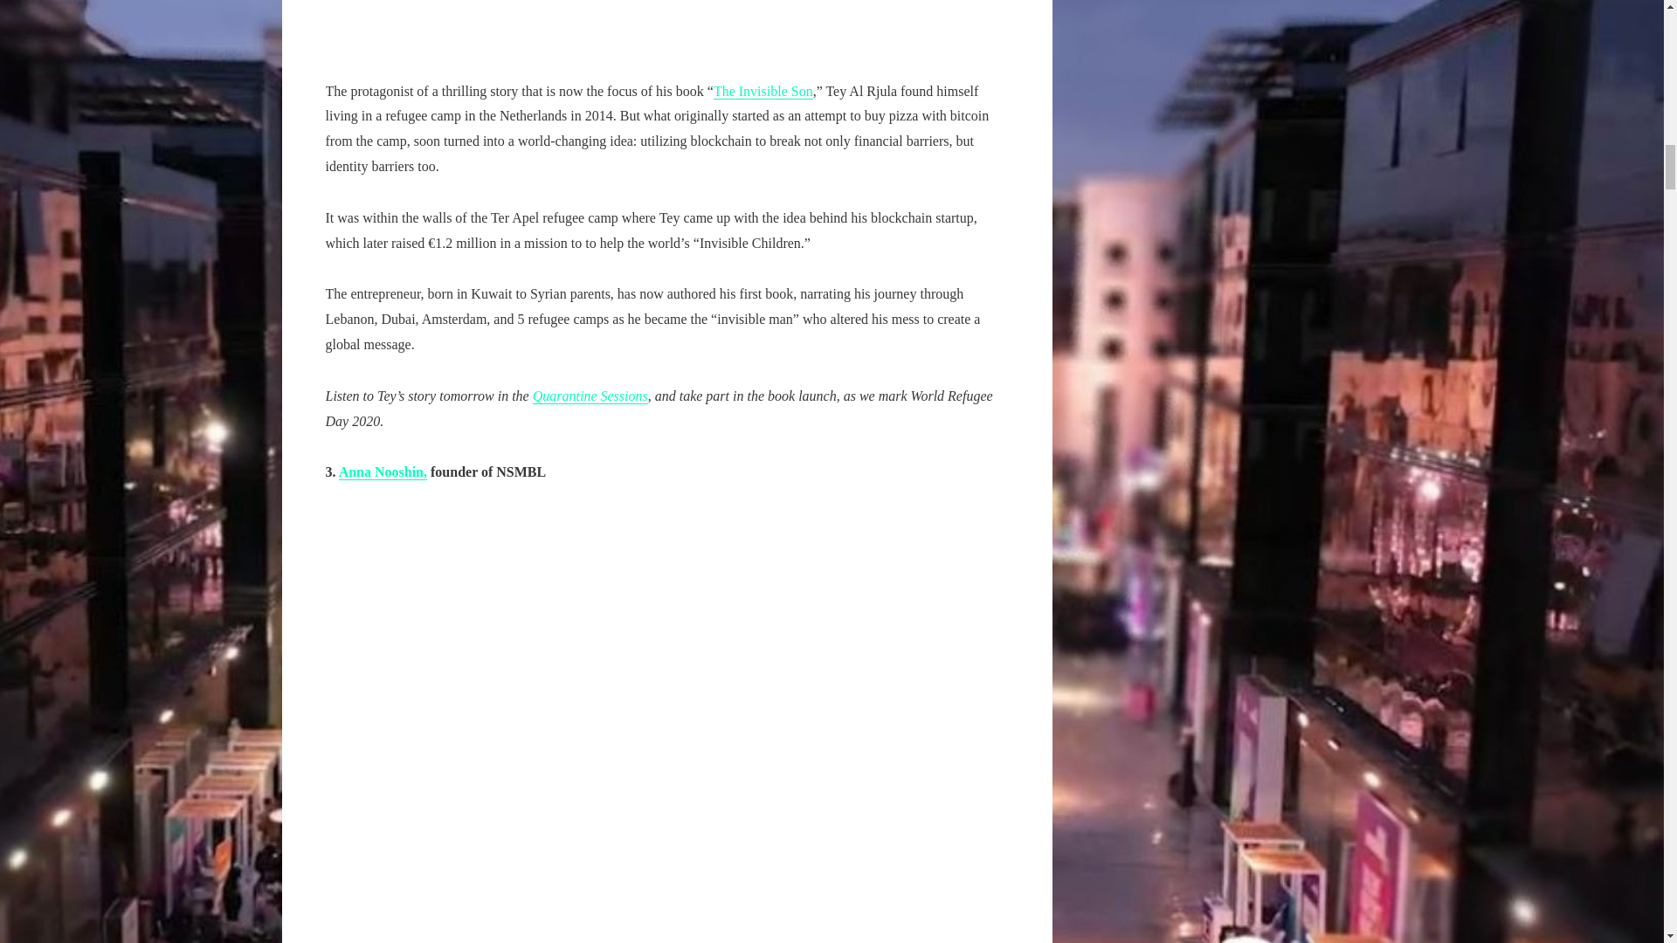  I want to click on Anna Nooshin,, so click(383, 471).